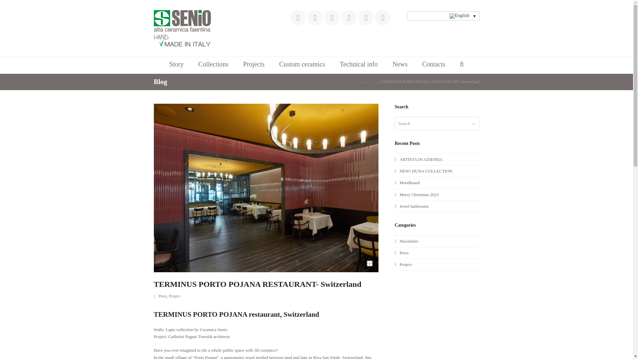 The height and width of the screenshot is (359, 638). I want to click on Facebook, so click(298, 17).